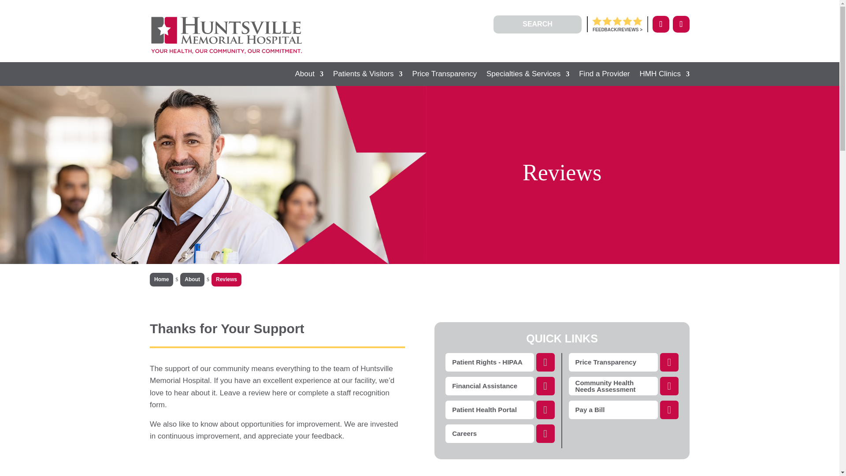 Image resolution: width=846 pixels, height=476 pixels. I want to click on About, so click(309, 76).